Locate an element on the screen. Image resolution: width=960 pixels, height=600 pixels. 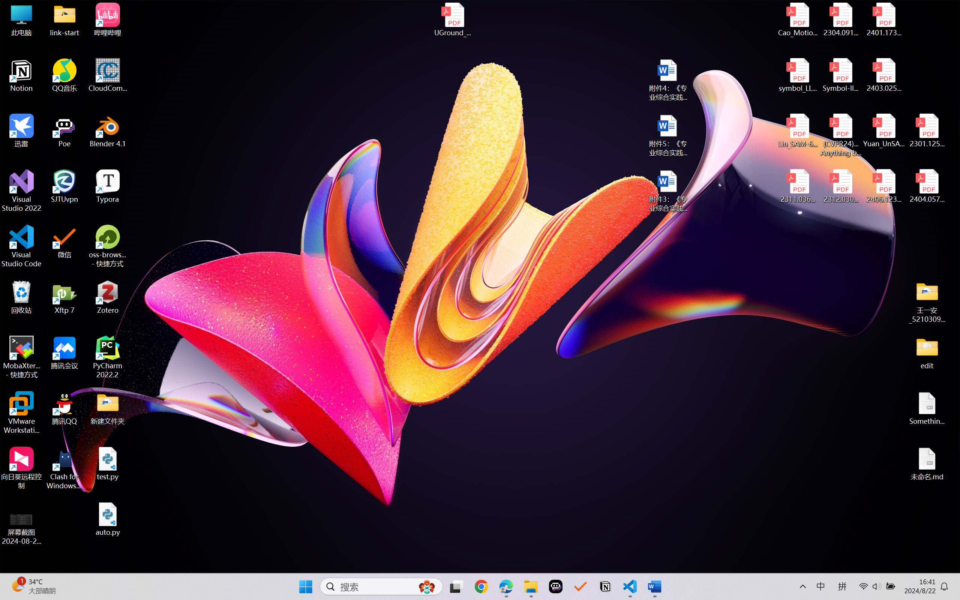
PyCharm 2022.2 is located at coordinates (108, 357).